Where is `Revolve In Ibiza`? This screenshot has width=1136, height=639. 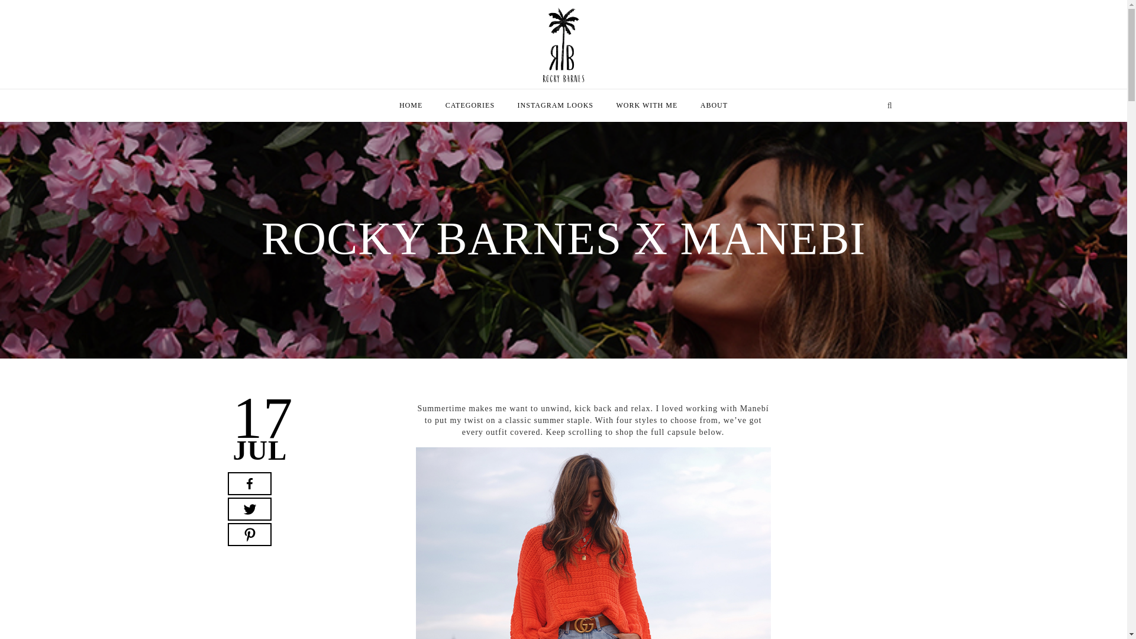
Revolve In Ibiza is located at coordinates (258, 557).